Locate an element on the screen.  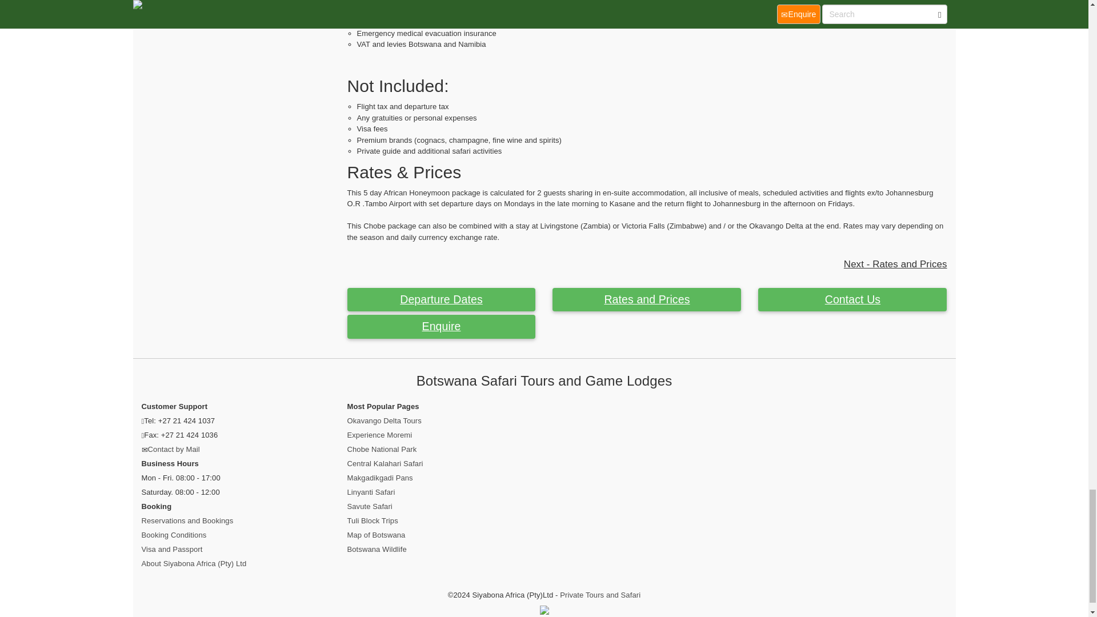
Next - Rates and Prices is located at coordinates (895, 264).